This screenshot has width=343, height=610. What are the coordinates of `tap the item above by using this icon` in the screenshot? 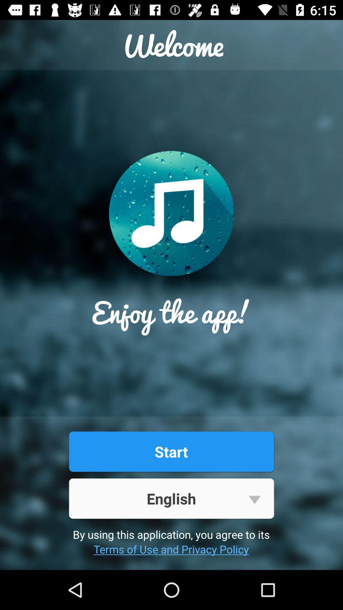 It's located at (171, 498).